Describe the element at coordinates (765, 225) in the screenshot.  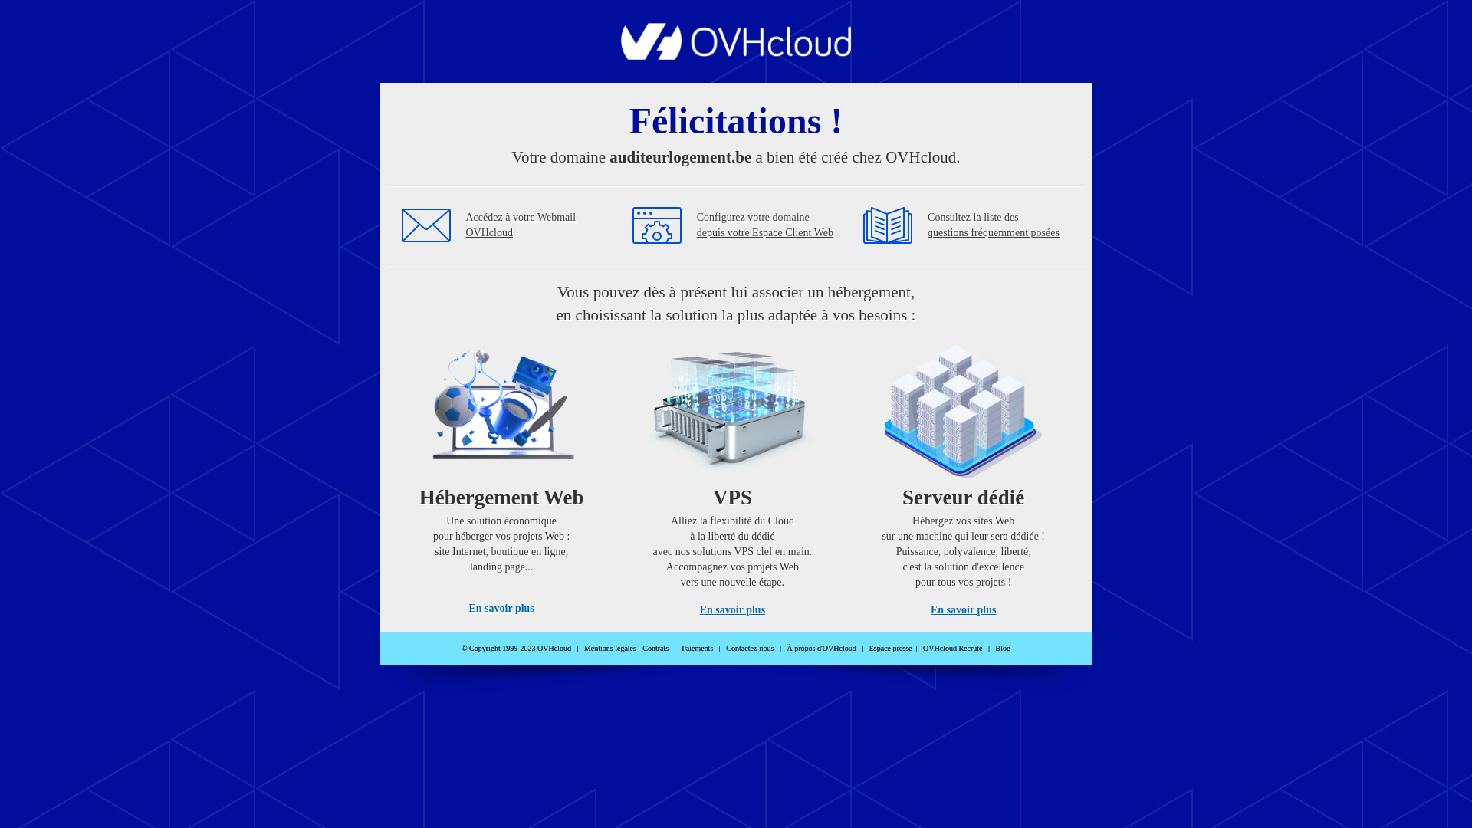
I see `Configurez votre domaine
depuis votre Espace Client Web` at that location.